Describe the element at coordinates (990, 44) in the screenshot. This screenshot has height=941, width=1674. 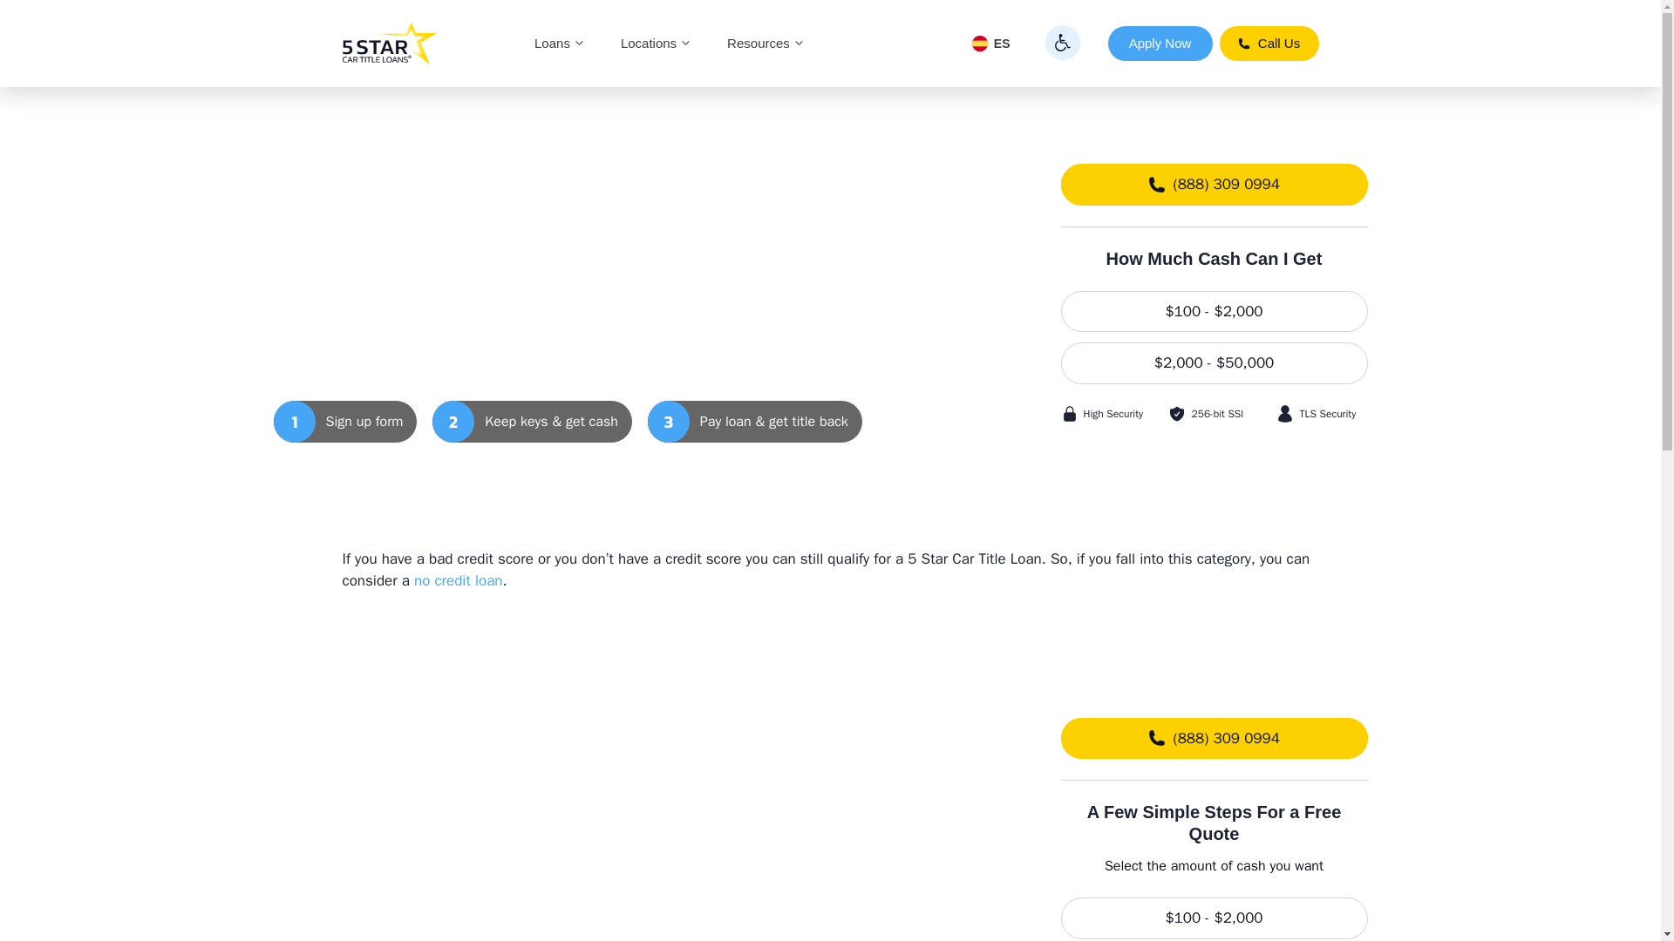
I see `ES` at that location.